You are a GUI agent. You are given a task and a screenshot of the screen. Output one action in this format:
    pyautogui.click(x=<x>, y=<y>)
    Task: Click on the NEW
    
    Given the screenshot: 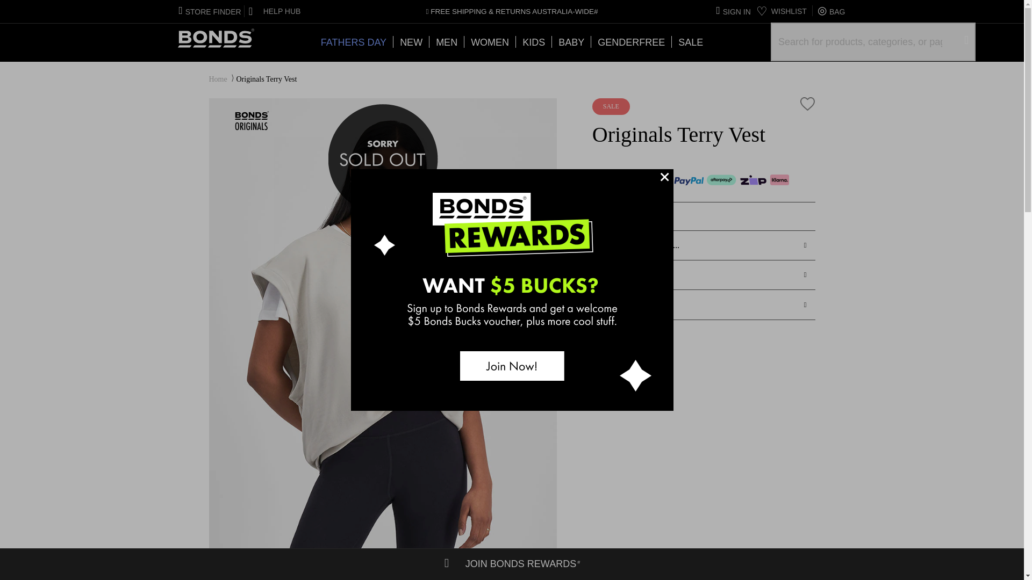 What is the action you would take?
    pyautogui.click(x=411, y=41)
    